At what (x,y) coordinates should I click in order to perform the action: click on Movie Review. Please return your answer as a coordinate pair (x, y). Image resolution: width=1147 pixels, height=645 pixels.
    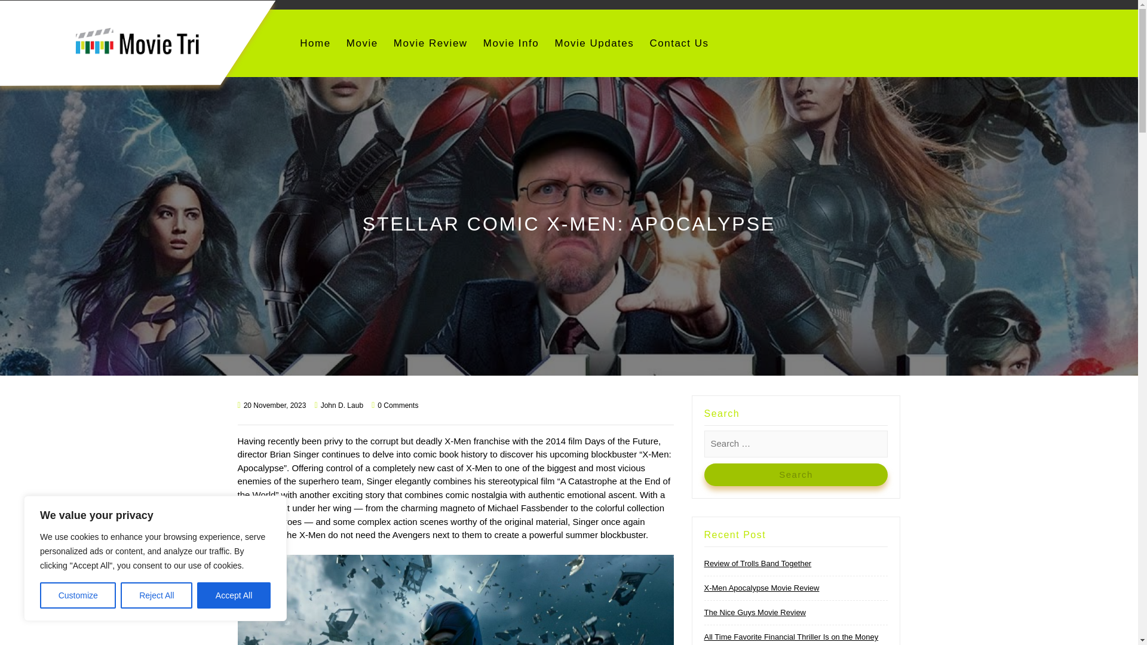
    Looking at the image, I should click on (430, 44).